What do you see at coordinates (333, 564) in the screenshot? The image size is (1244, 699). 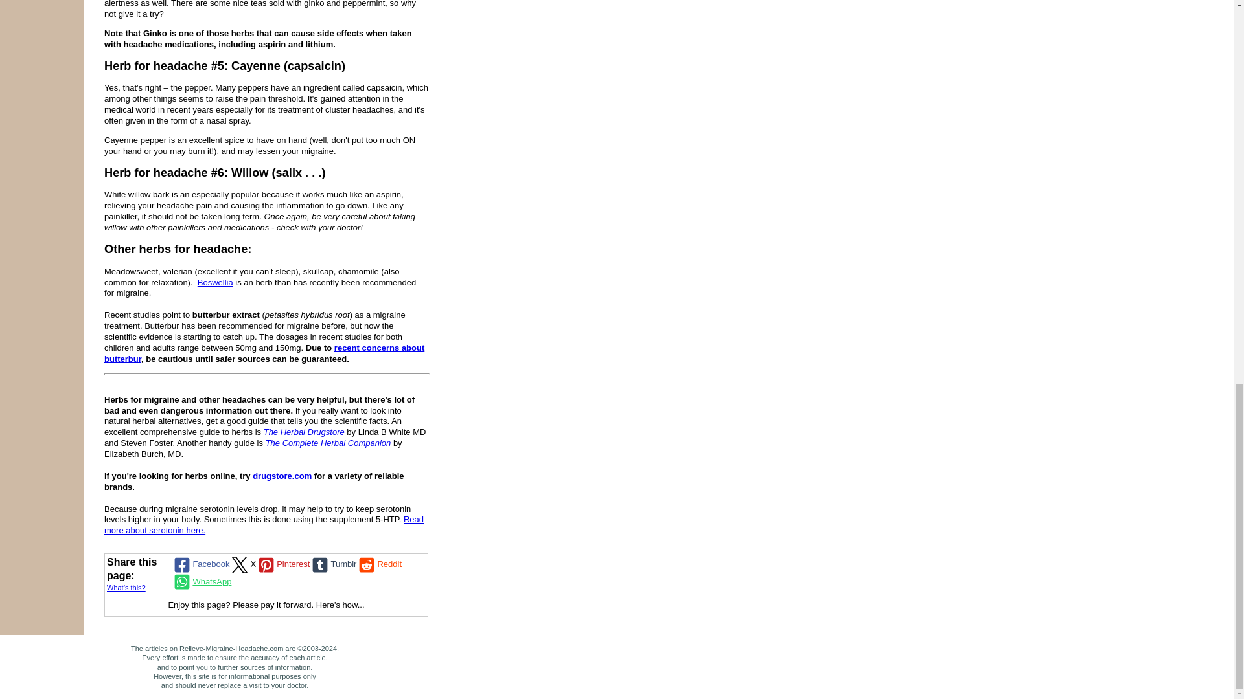 I see `Tumblr` at bounding box center [333, 564].